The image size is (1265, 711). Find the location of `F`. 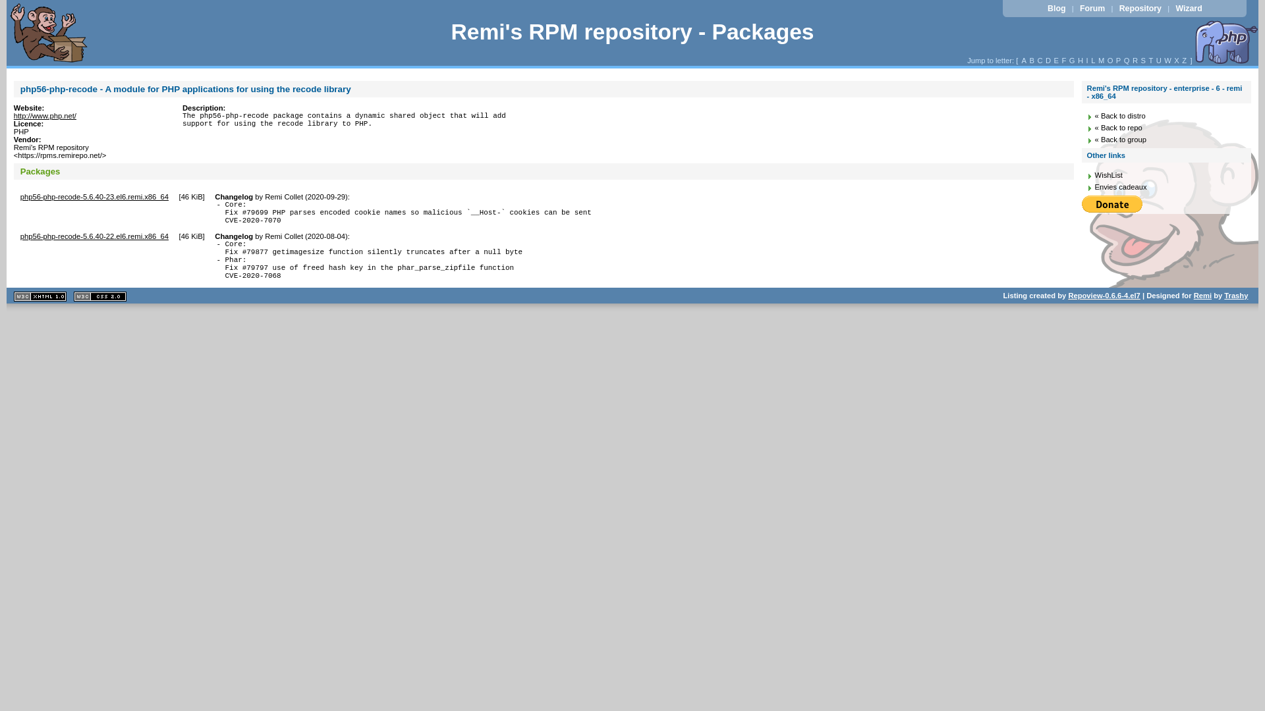

F is located at coordinates (1063, 61).